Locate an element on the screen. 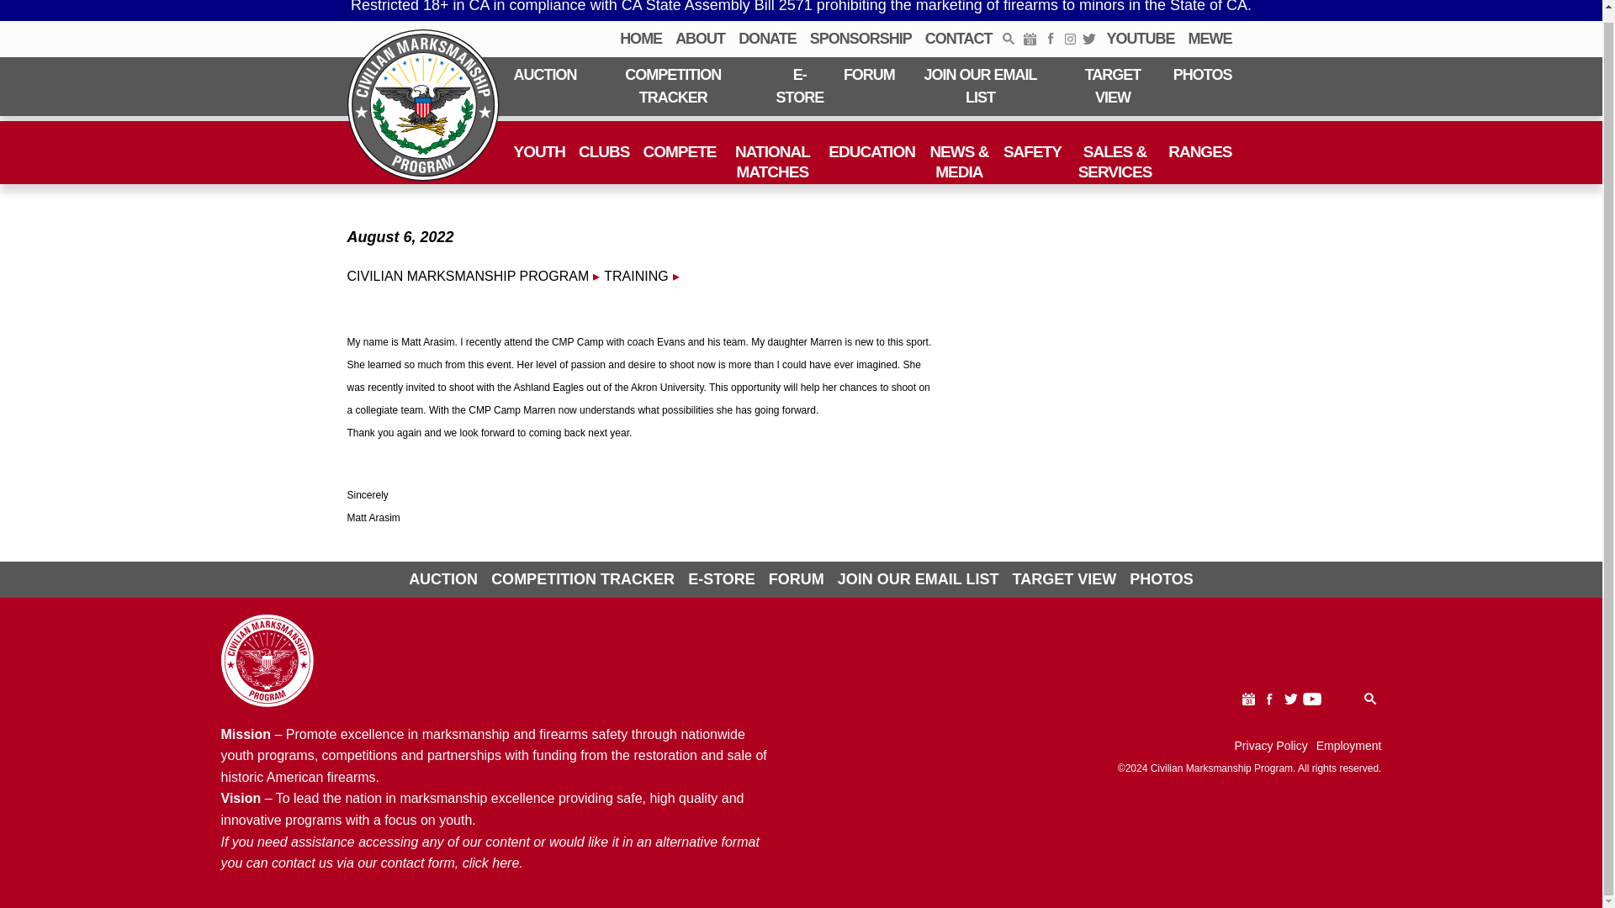 Image resolution: width=1615 pixels, height=908 pixels. Go to the Training Feedback Type archives. is located at coordinates (636, 276).